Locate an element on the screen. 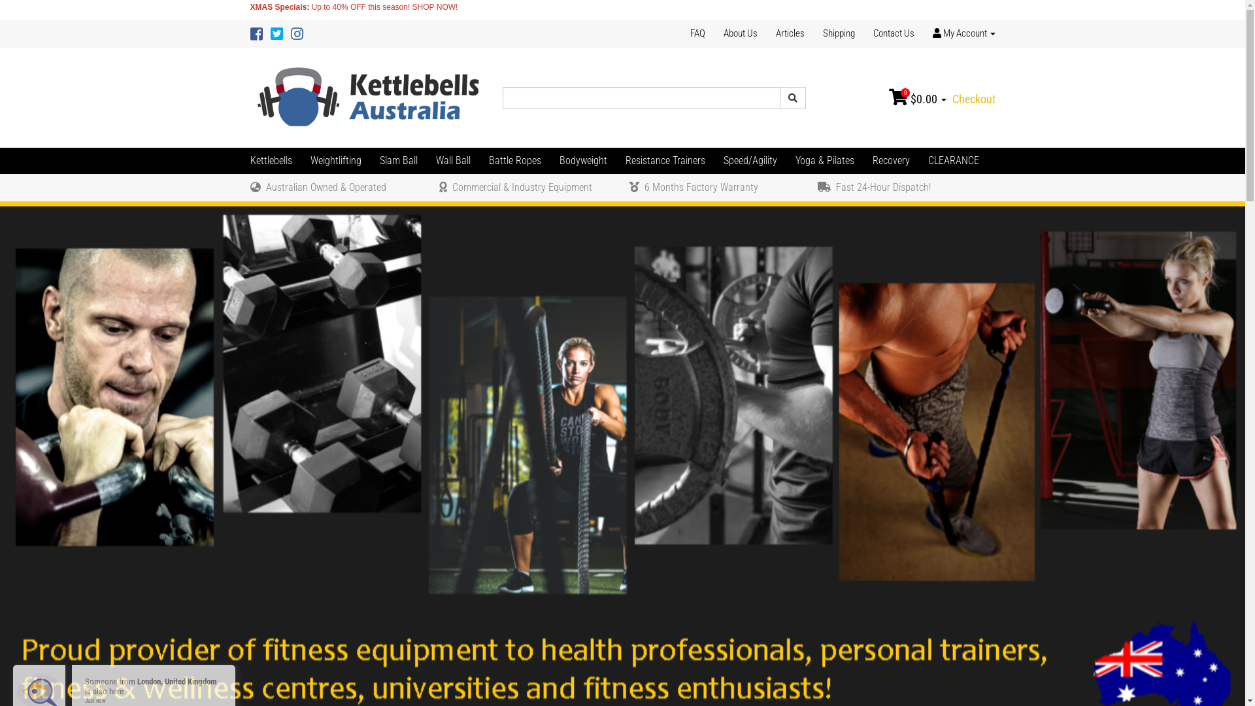 The height and width of the screenshot is (706, 1255). Bodyweight is located at coordinates (583, 161).